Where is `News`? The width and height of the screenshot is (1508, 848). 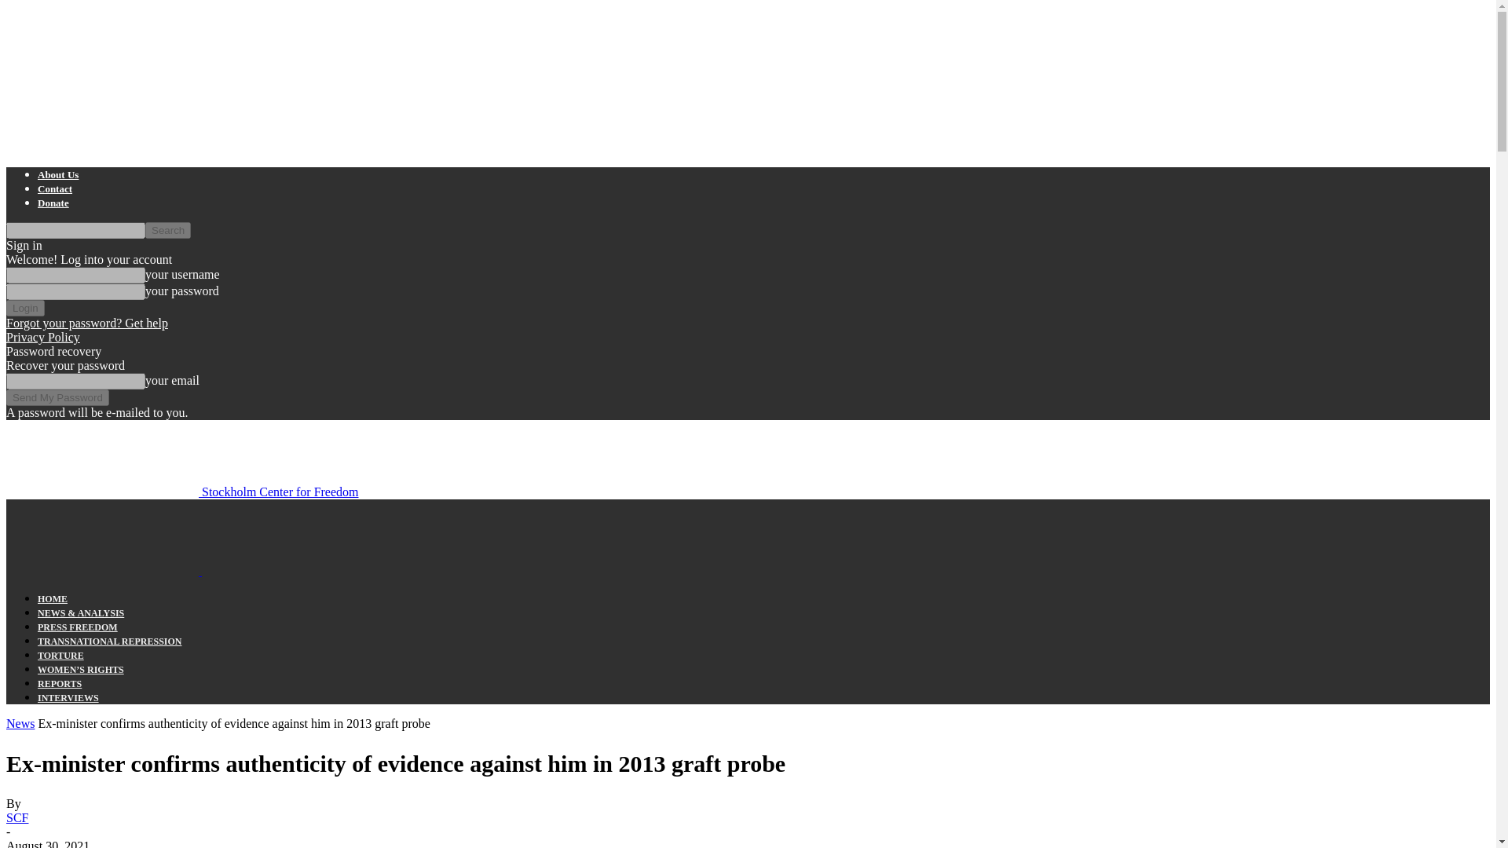
News is located at coordinates (20, 722).